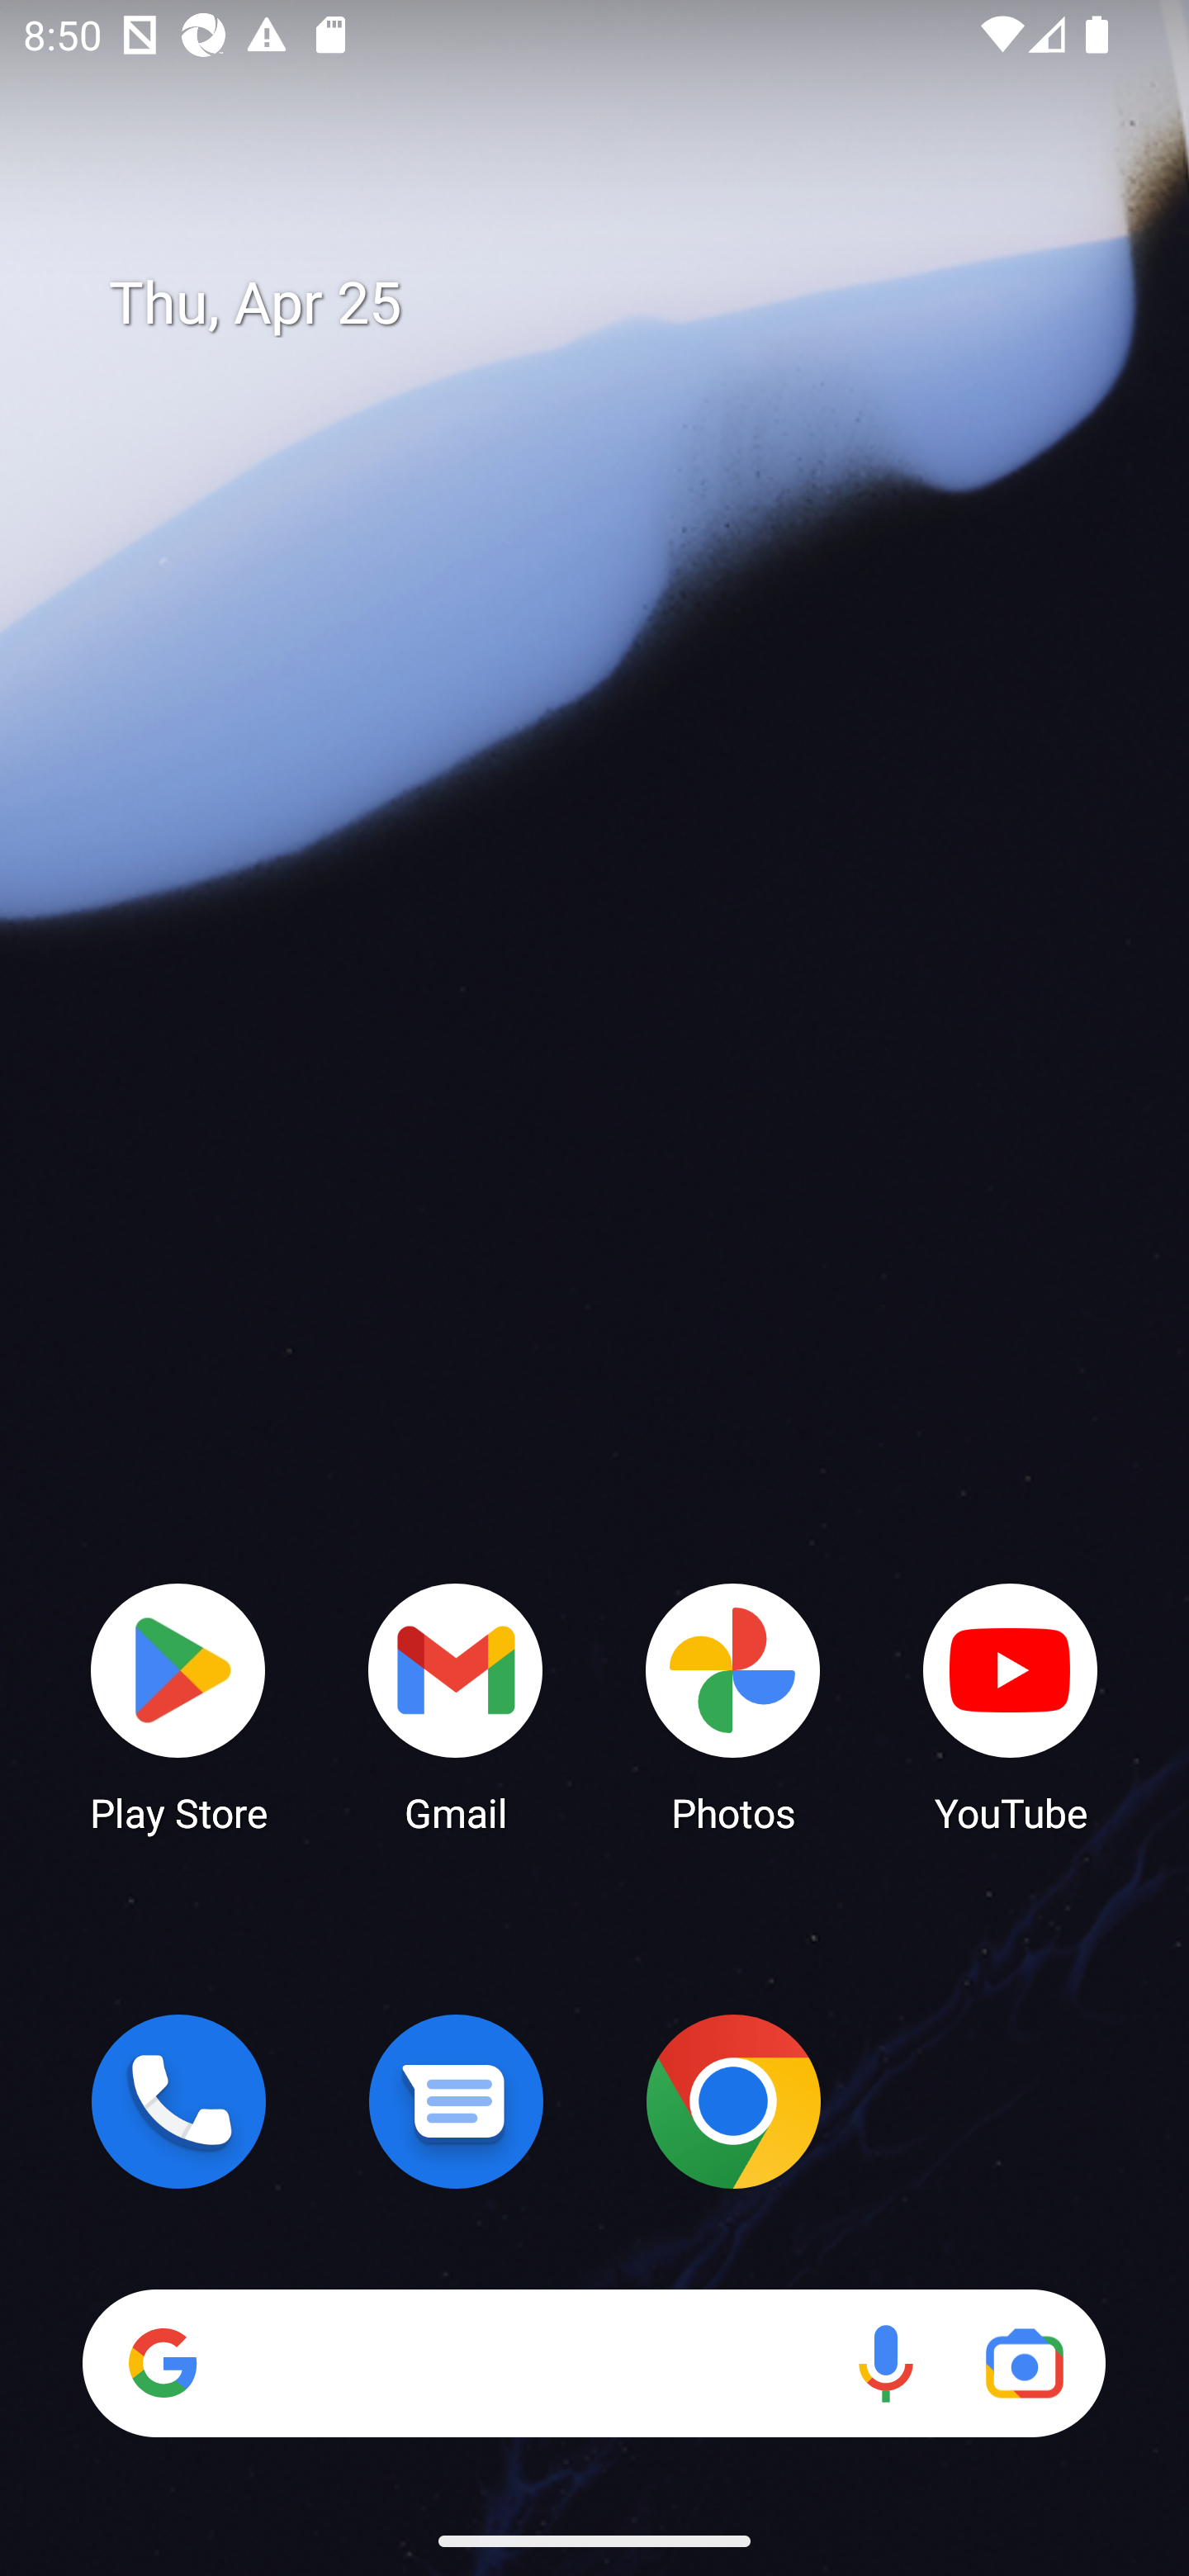 This screenshot has height=2576, width=1189. What do you see at coordinates (733, 2101) in the screenshot?
I see `Chrome` at bounding box center [733, 2101].